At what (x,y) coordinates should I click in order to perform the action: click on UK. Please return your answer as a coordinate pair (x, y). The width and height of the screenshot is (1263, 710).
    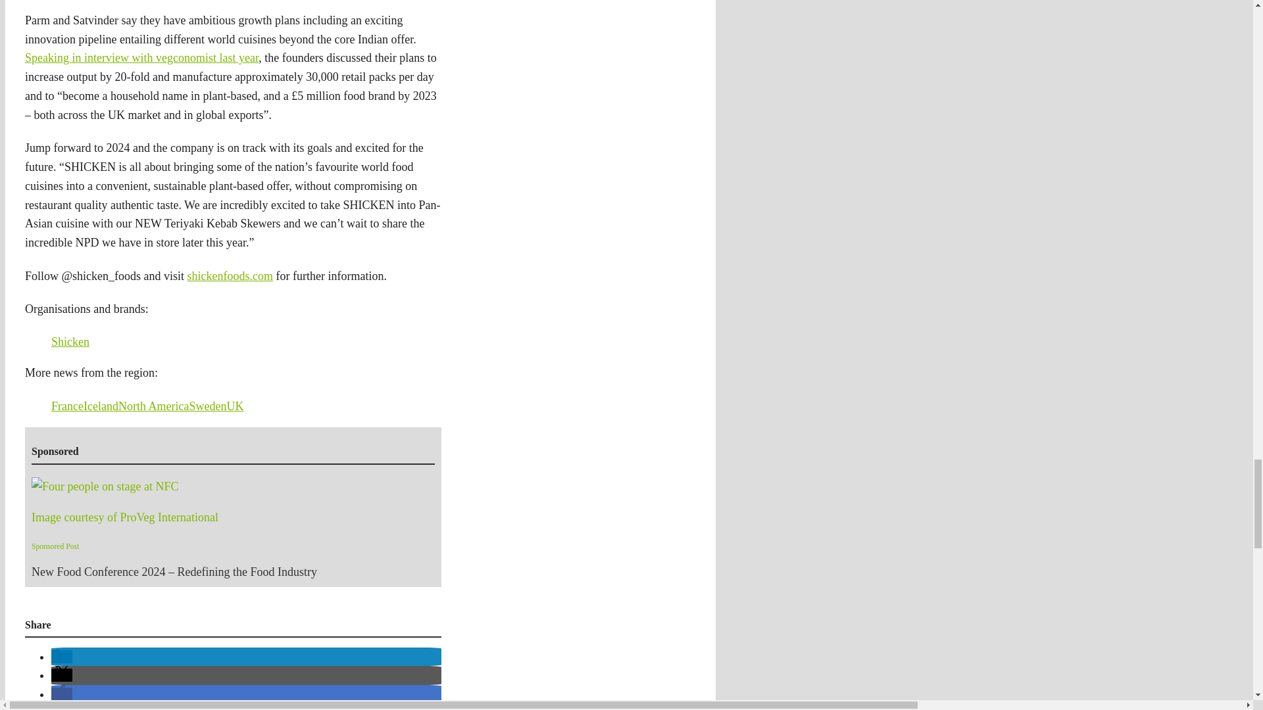
    Looking at the image, I should click on (234, 406).